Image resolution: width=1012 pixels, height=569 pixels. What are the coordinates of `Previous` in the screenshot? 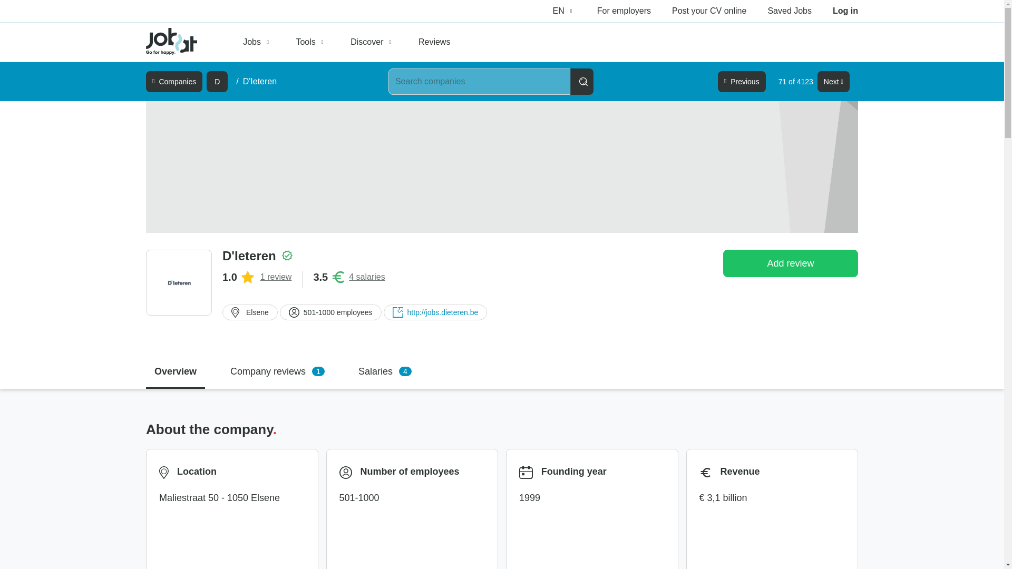 It's located at (742, 81).